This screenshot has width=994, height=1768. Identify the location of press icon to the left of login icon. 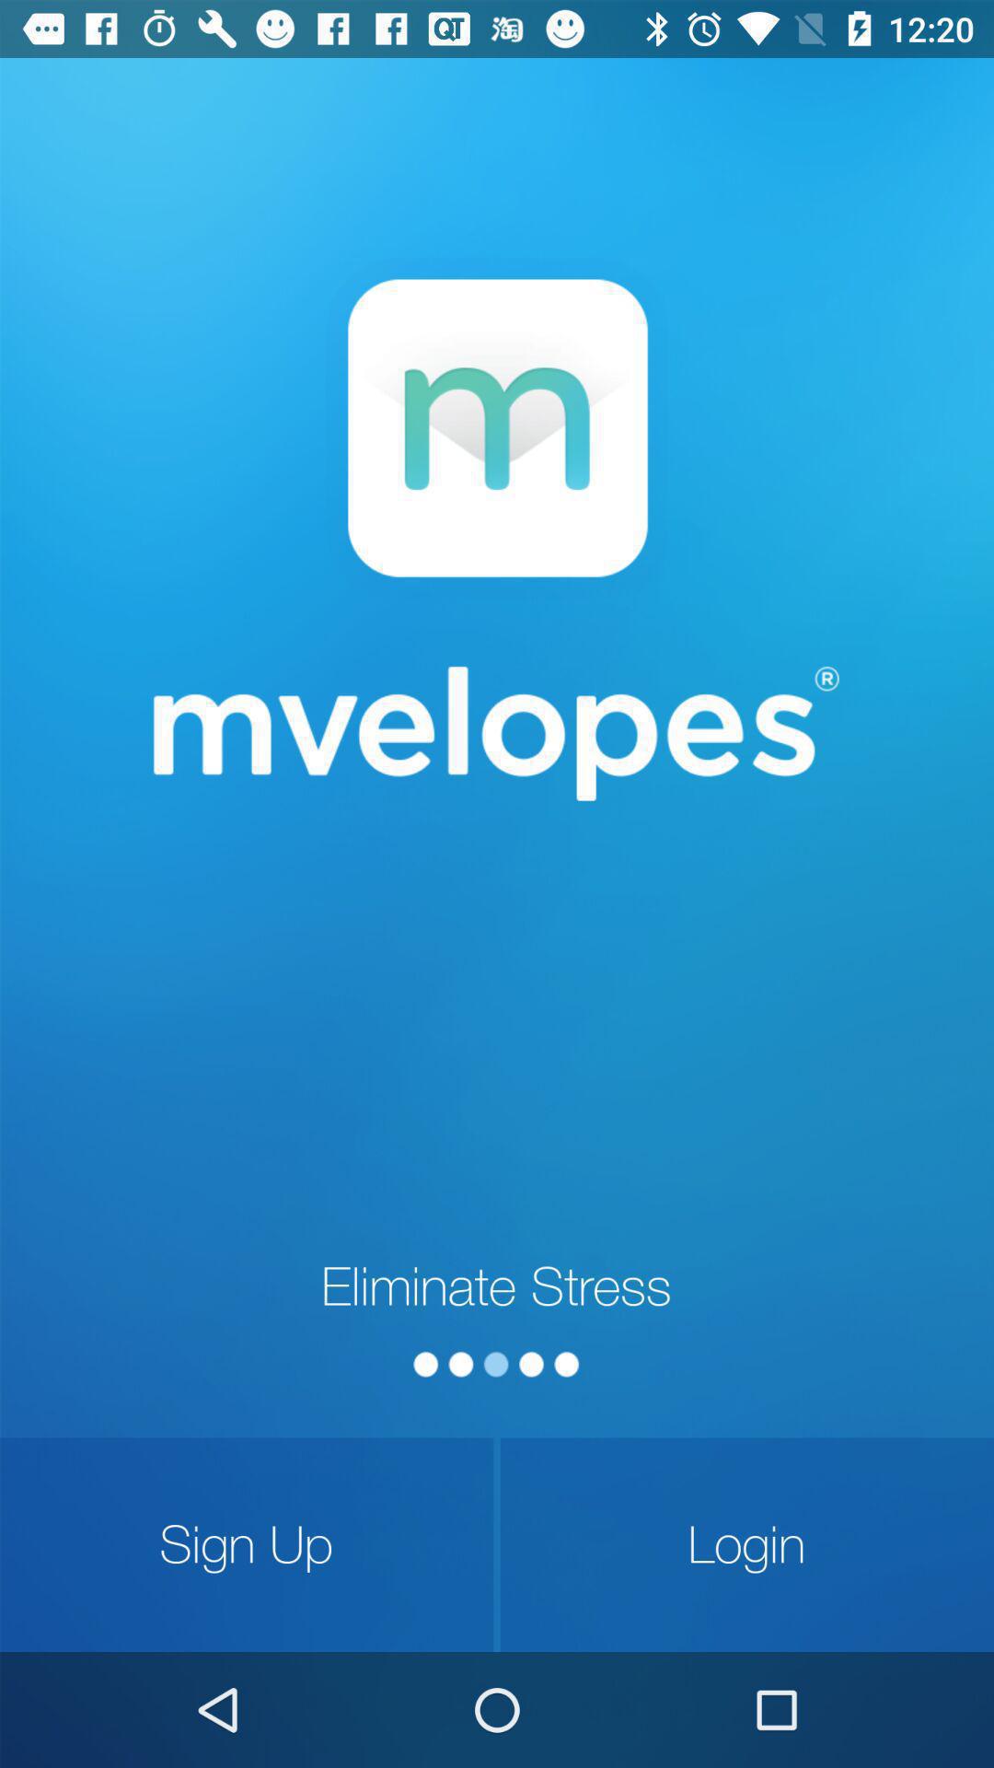
(247, 1544).